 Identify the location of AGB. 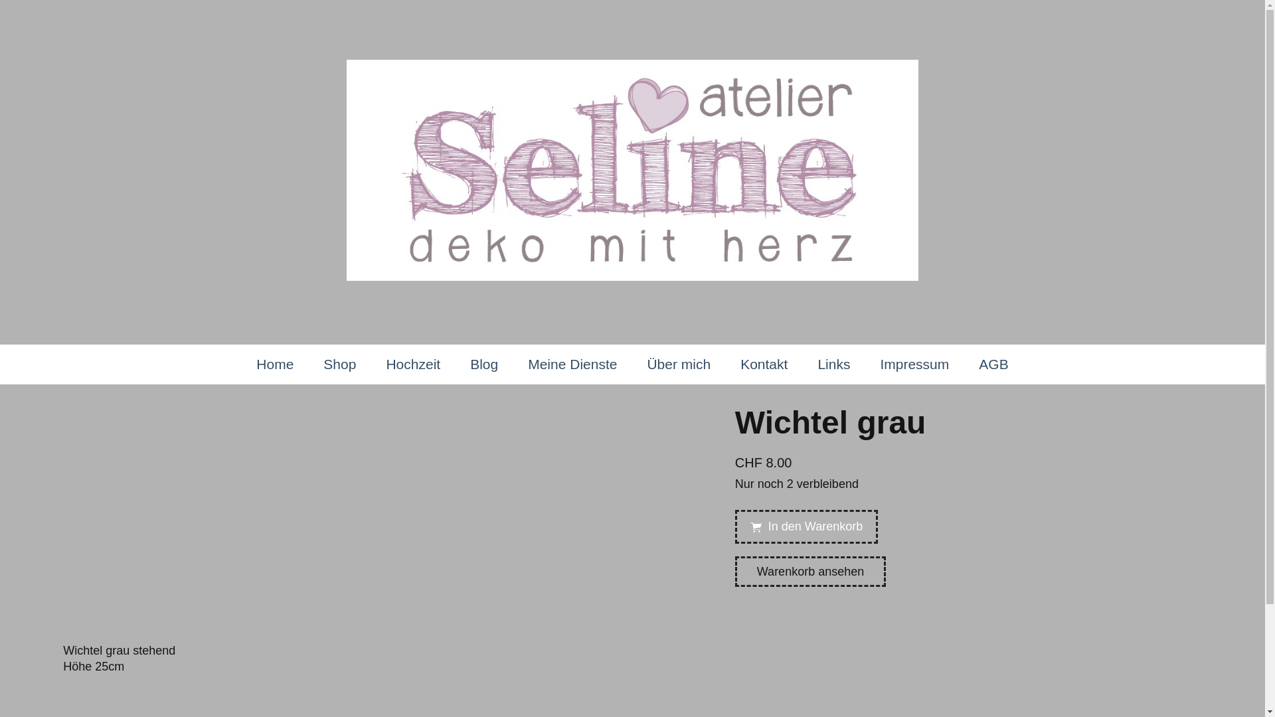
(993, 364).